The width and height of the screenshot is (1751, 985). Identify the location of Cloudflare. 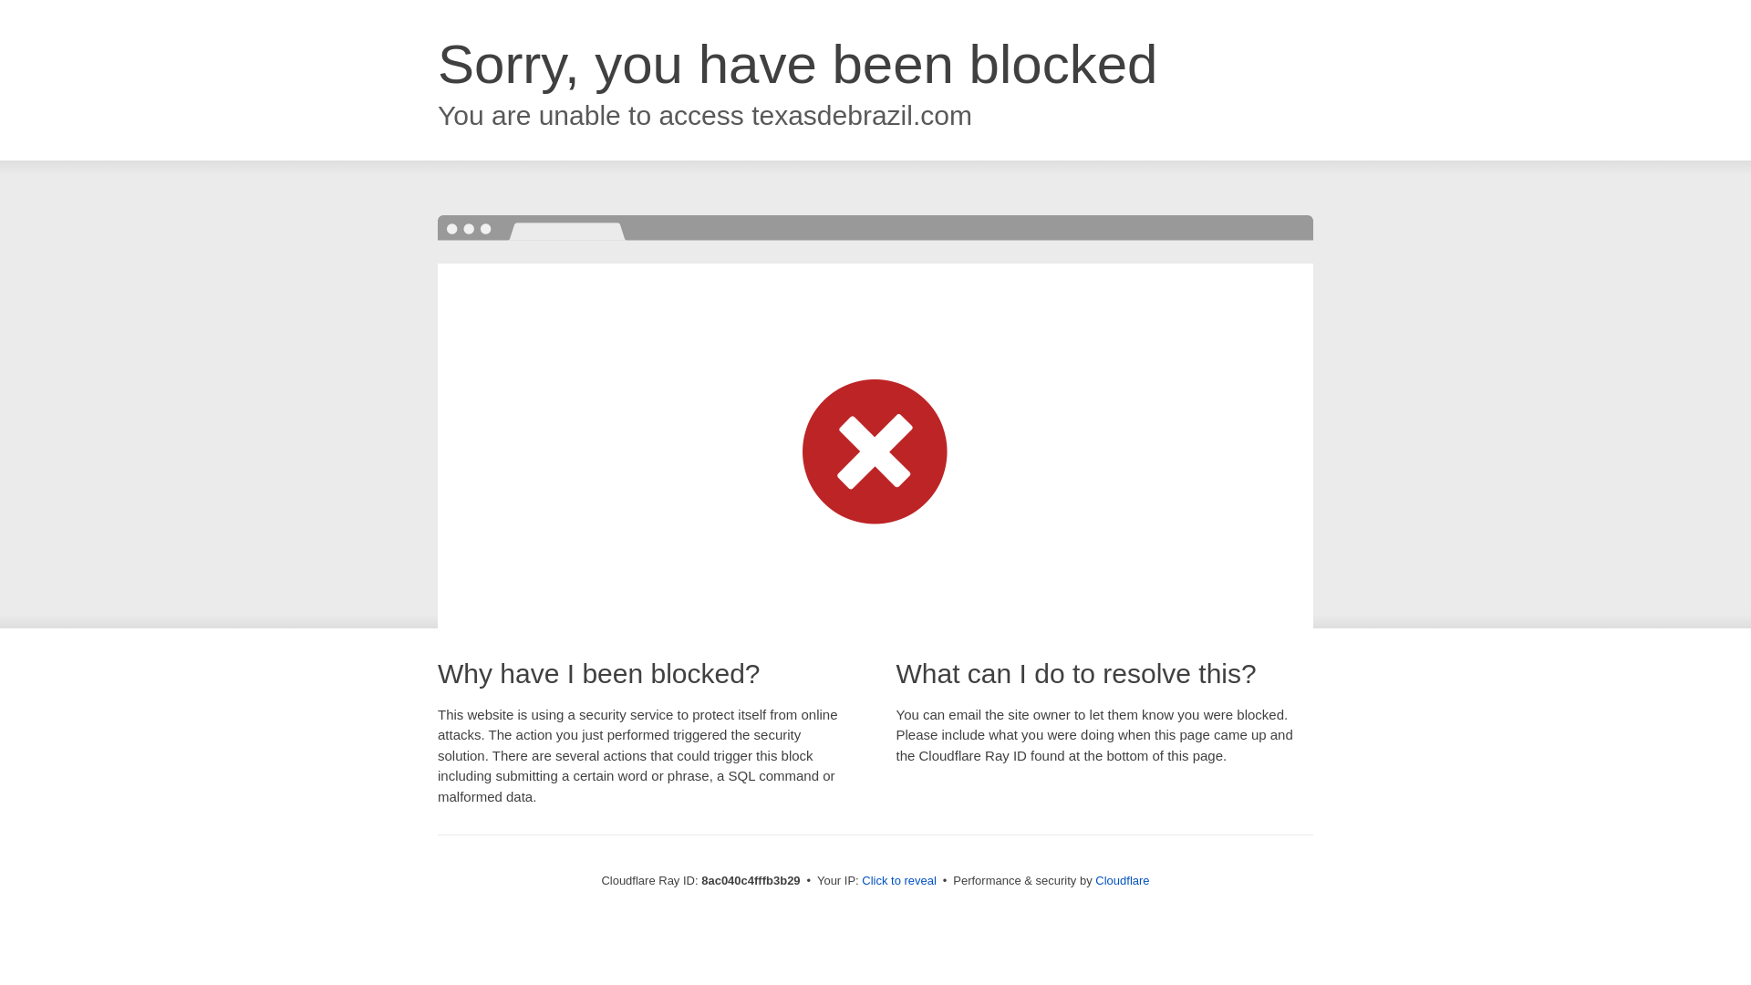
(1122, 880).